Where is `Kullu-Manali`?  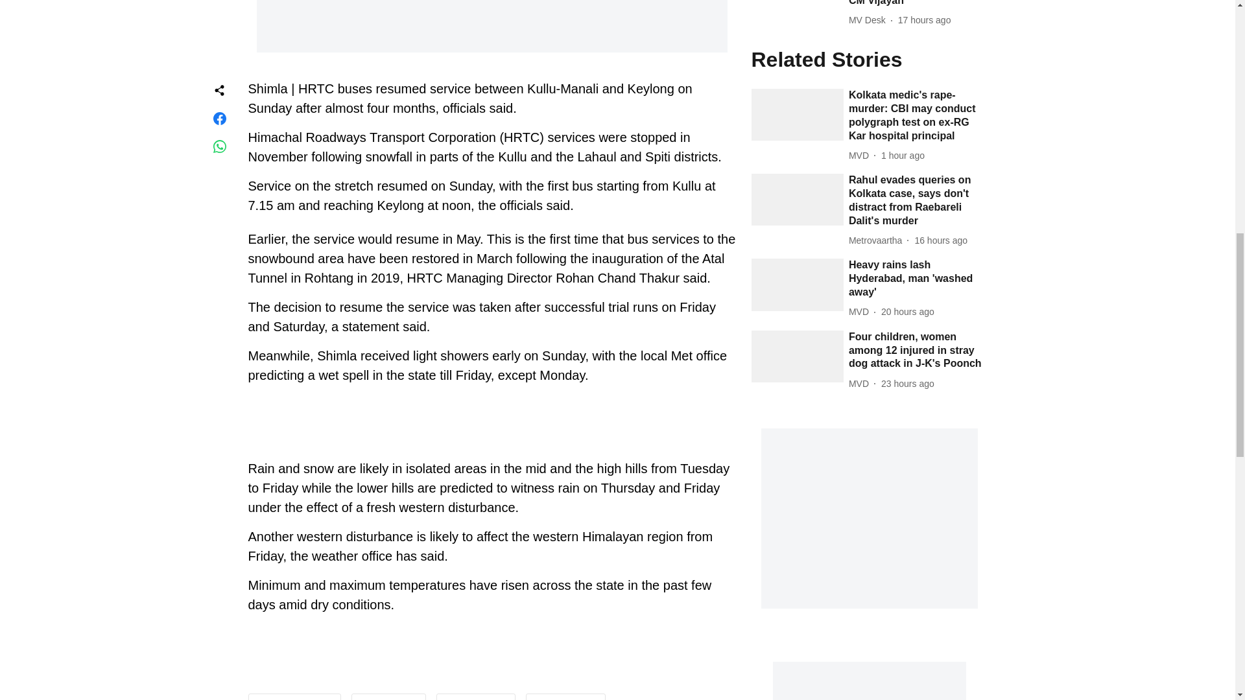 Kullu-Manali is located at coordinates (475, 699).